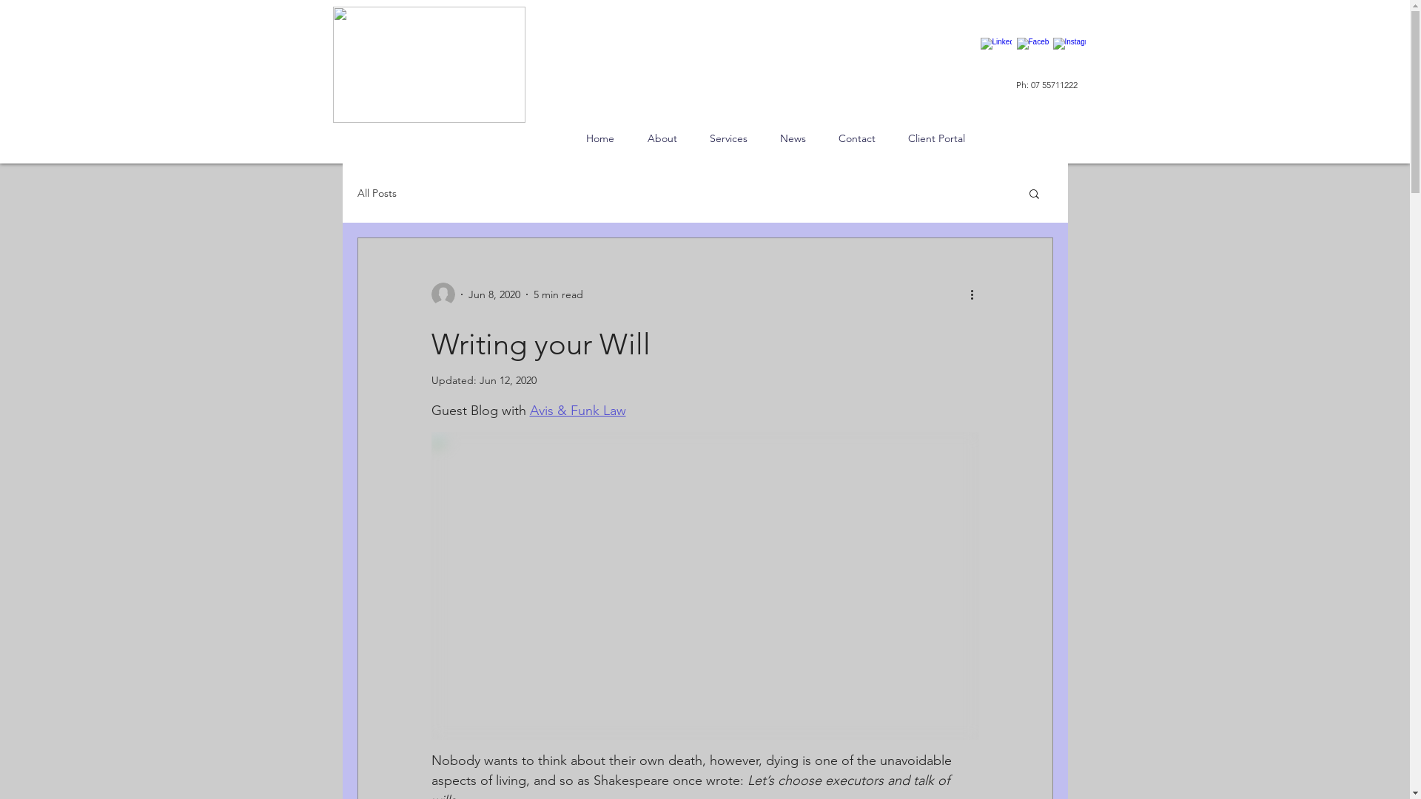 The height and width of the screenshot is (799, 1421). I want to click on Ph: 07 55711222, so click(1047, 84).